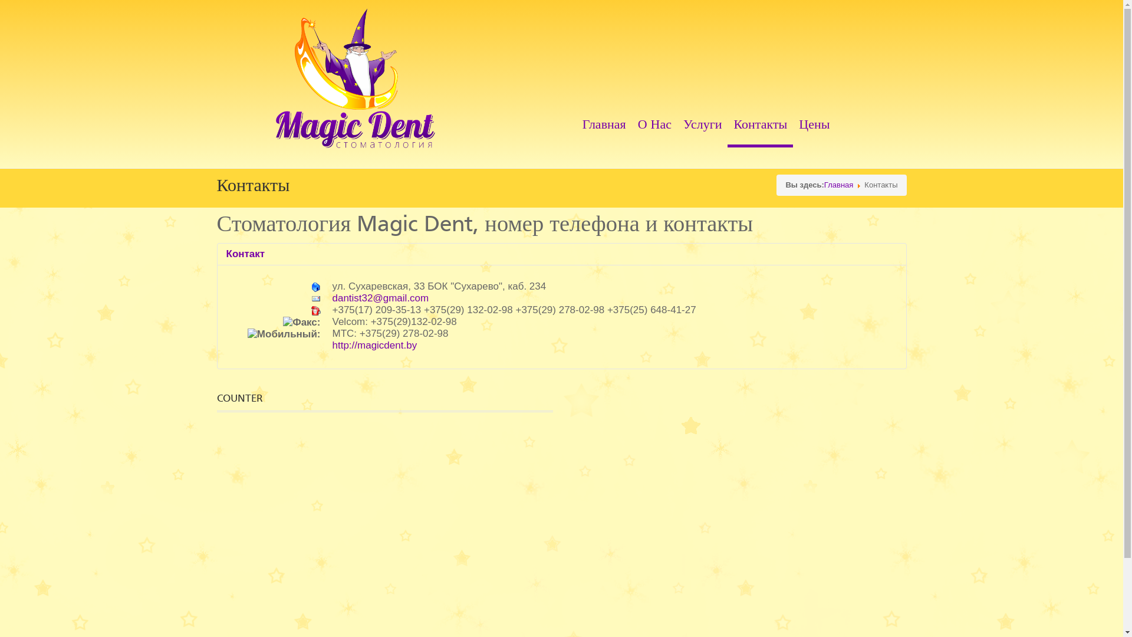 This screenshot has height=637, width=1132. Describe the element at coordinates (375, 346) in the screenshot. I see `http://magicdent.by` at that location.